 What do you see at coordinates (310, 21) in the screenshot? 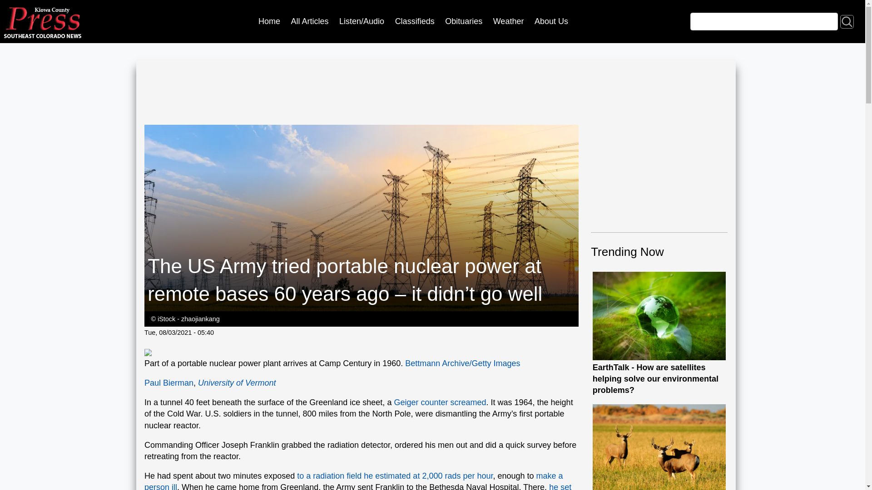
I see `All Articles` at bounding box center [310, 21].